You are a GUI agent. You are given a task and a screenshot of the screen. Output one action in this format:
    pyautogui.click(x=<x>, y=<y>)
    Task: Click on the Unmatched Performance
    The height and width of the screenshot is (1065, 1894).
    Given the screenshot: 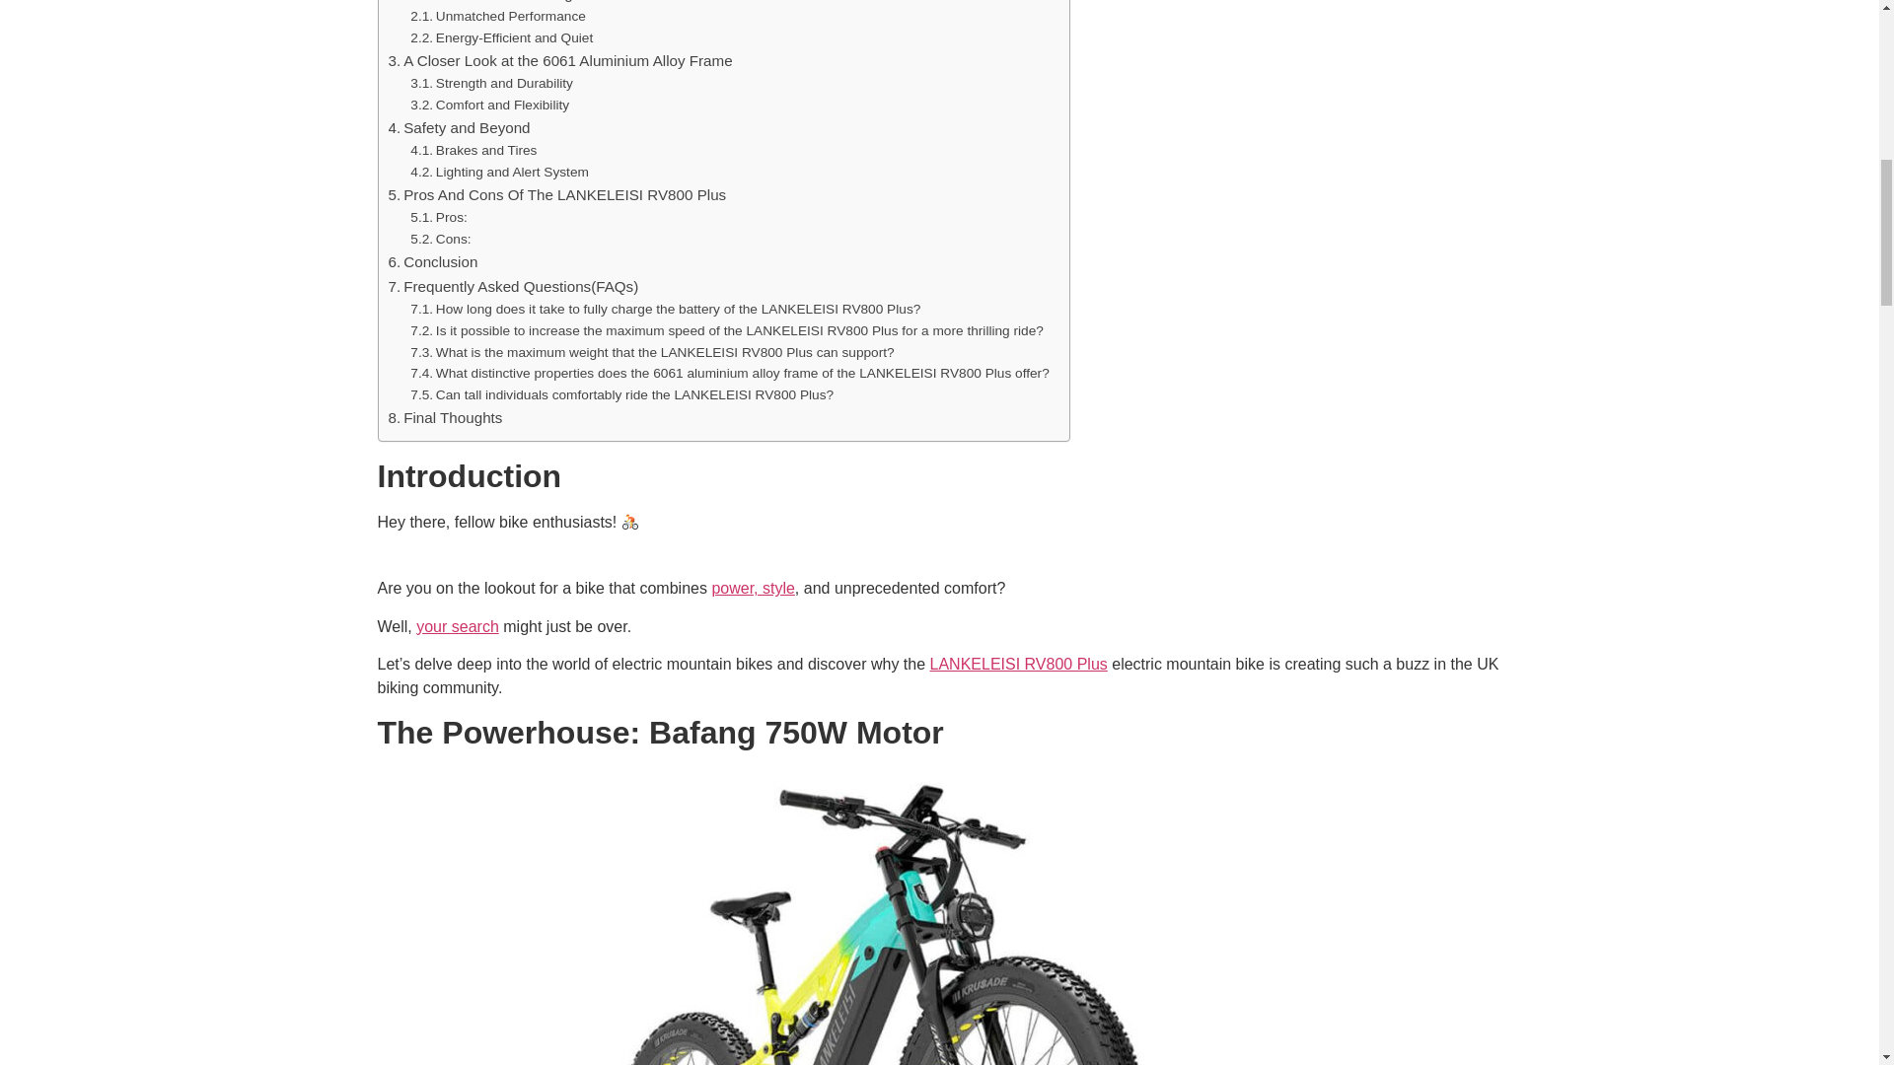 What is the action you would take?
    pyautogui.click(x=497, y=17)
    